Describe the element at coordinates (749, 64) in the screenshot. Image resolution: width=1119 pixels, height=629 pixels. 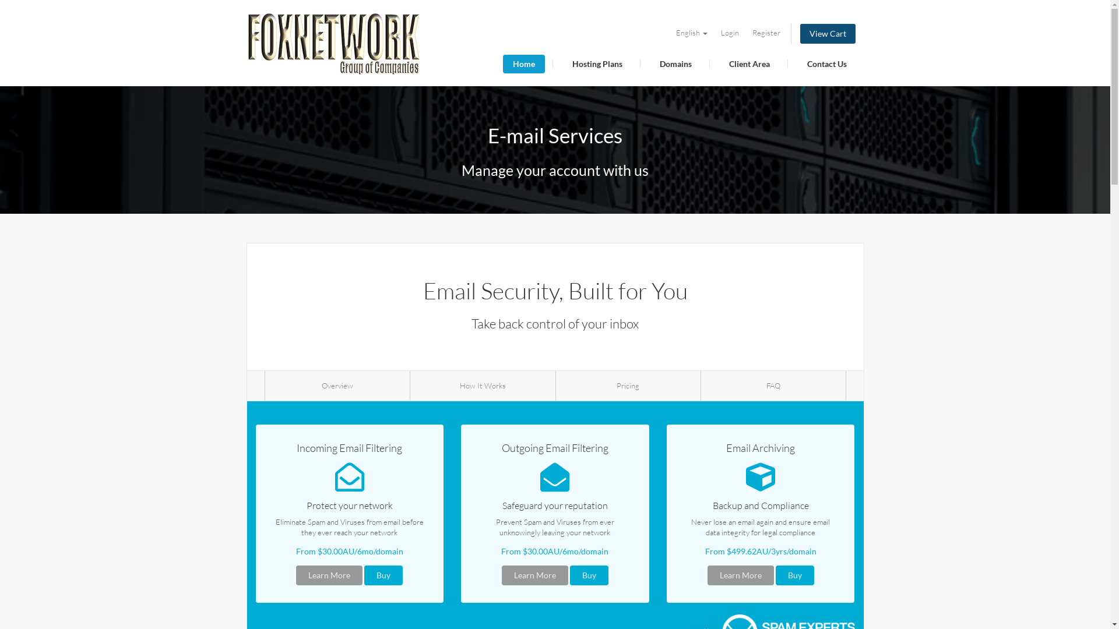
I see `Client Area` at that location.